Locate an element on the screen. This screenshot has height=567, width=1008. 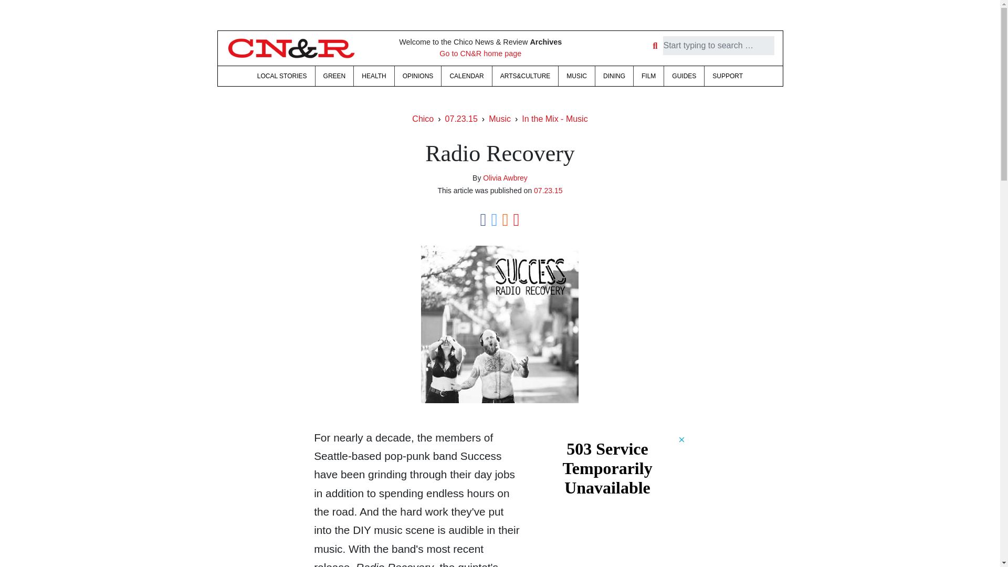
HEALTH is located at coordinates (374, 76).